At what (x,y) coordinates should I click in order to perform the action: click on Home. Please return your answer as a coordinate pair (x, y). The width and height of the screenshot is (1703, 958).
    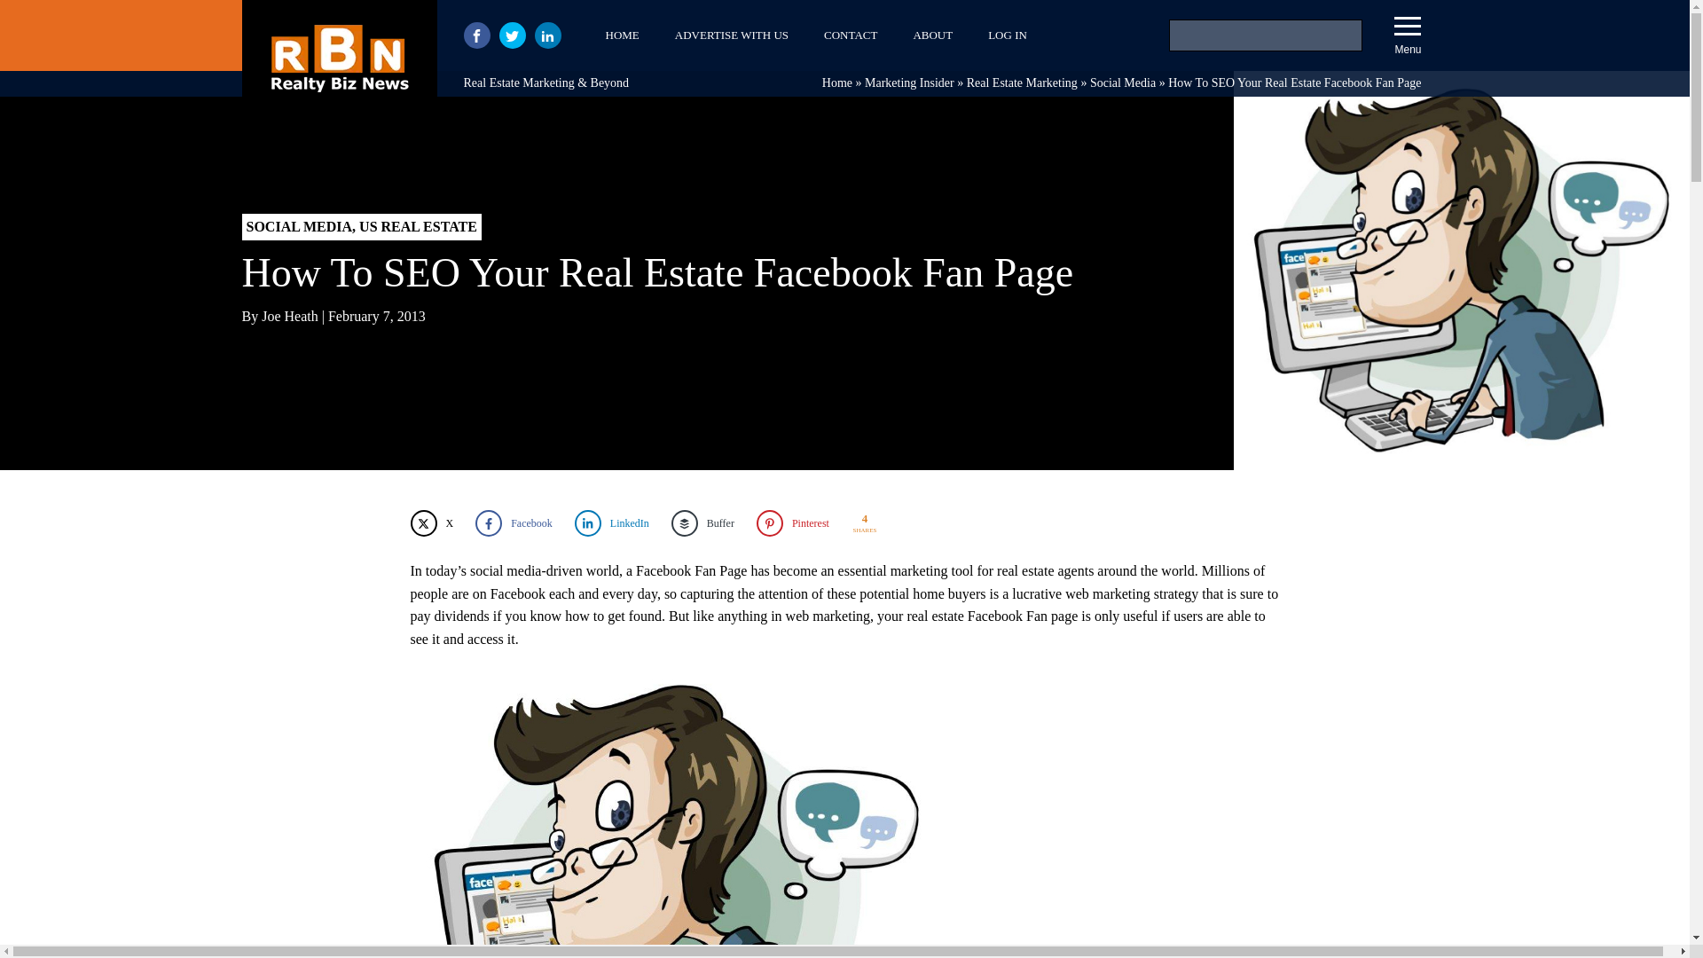
    Looking at the image, I should click on (837, 83).